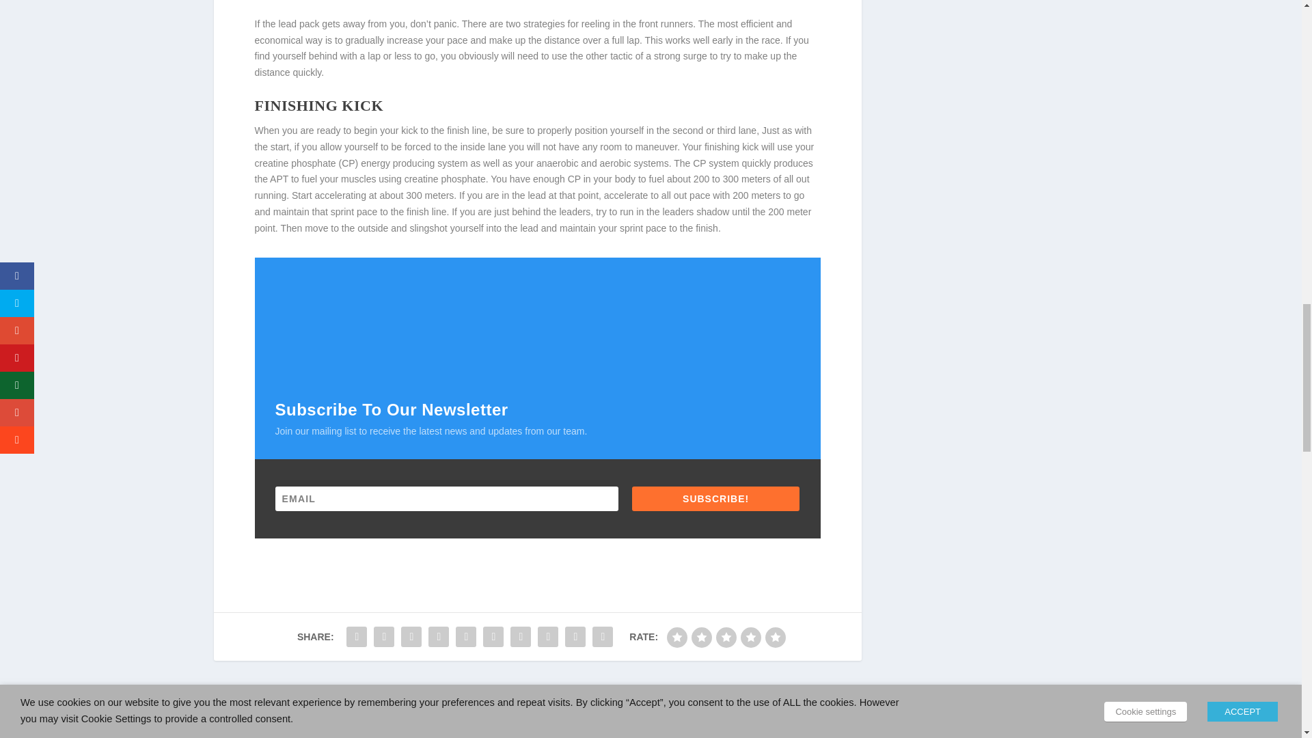  Describe the element at coordinates (603, 636) in the screenshot. I see `Share "Mile and 1500 Meter Race Strategy" via Print` at that location.